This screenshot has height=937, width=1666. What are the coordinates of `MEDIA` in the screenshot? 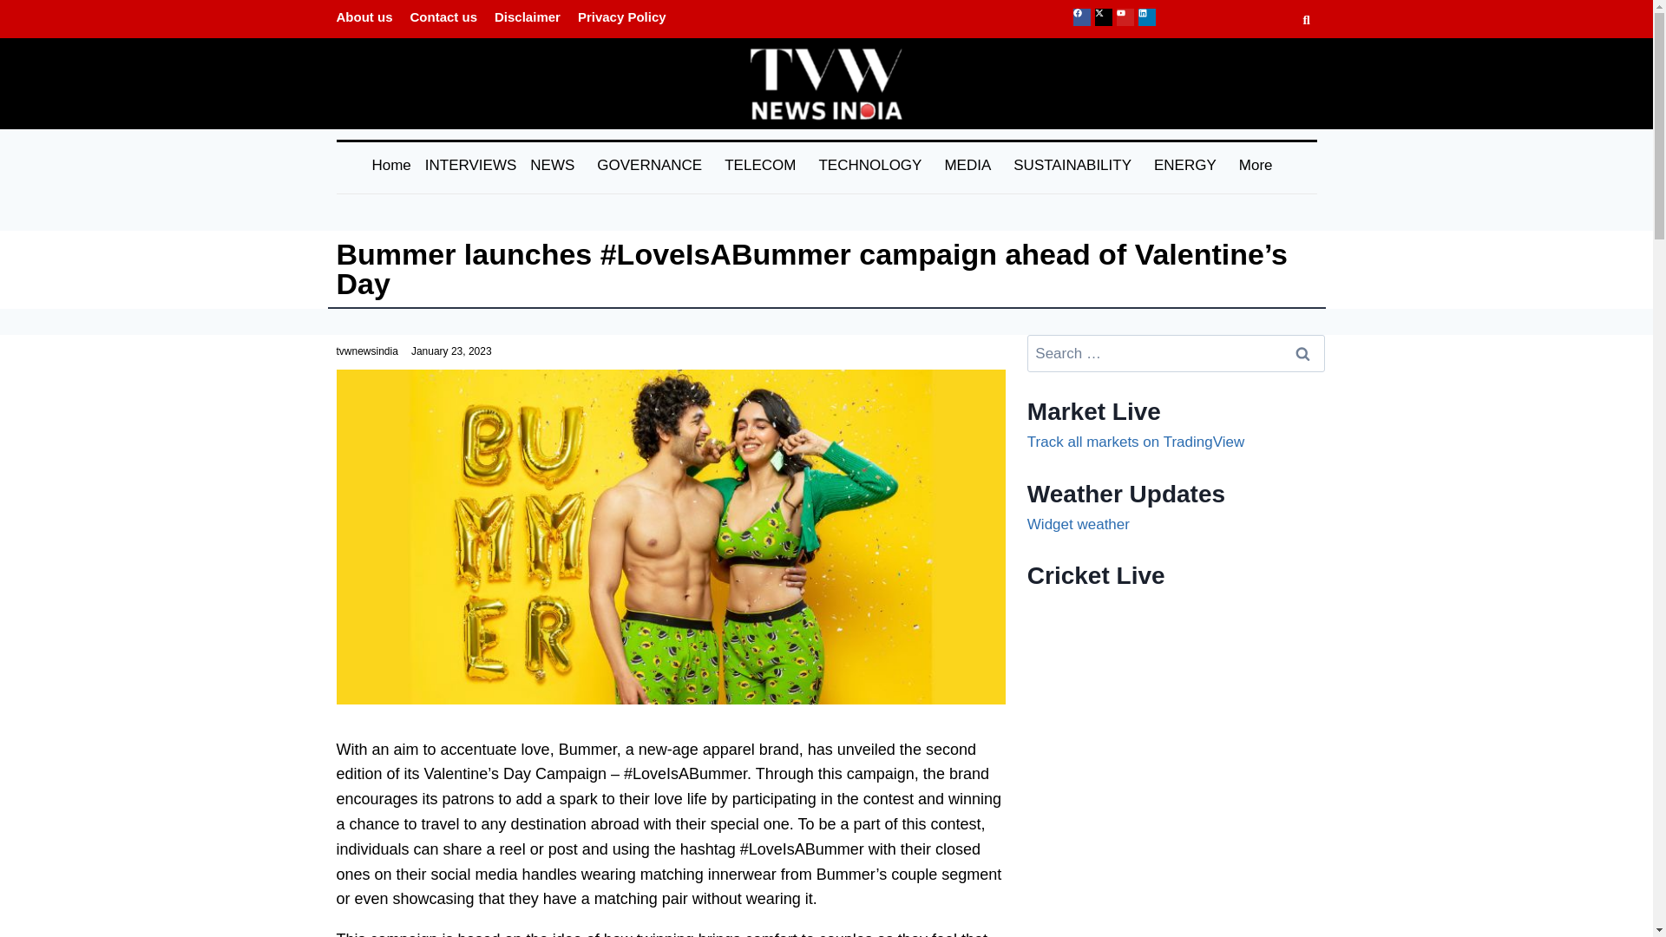 It's located at (972, 165).